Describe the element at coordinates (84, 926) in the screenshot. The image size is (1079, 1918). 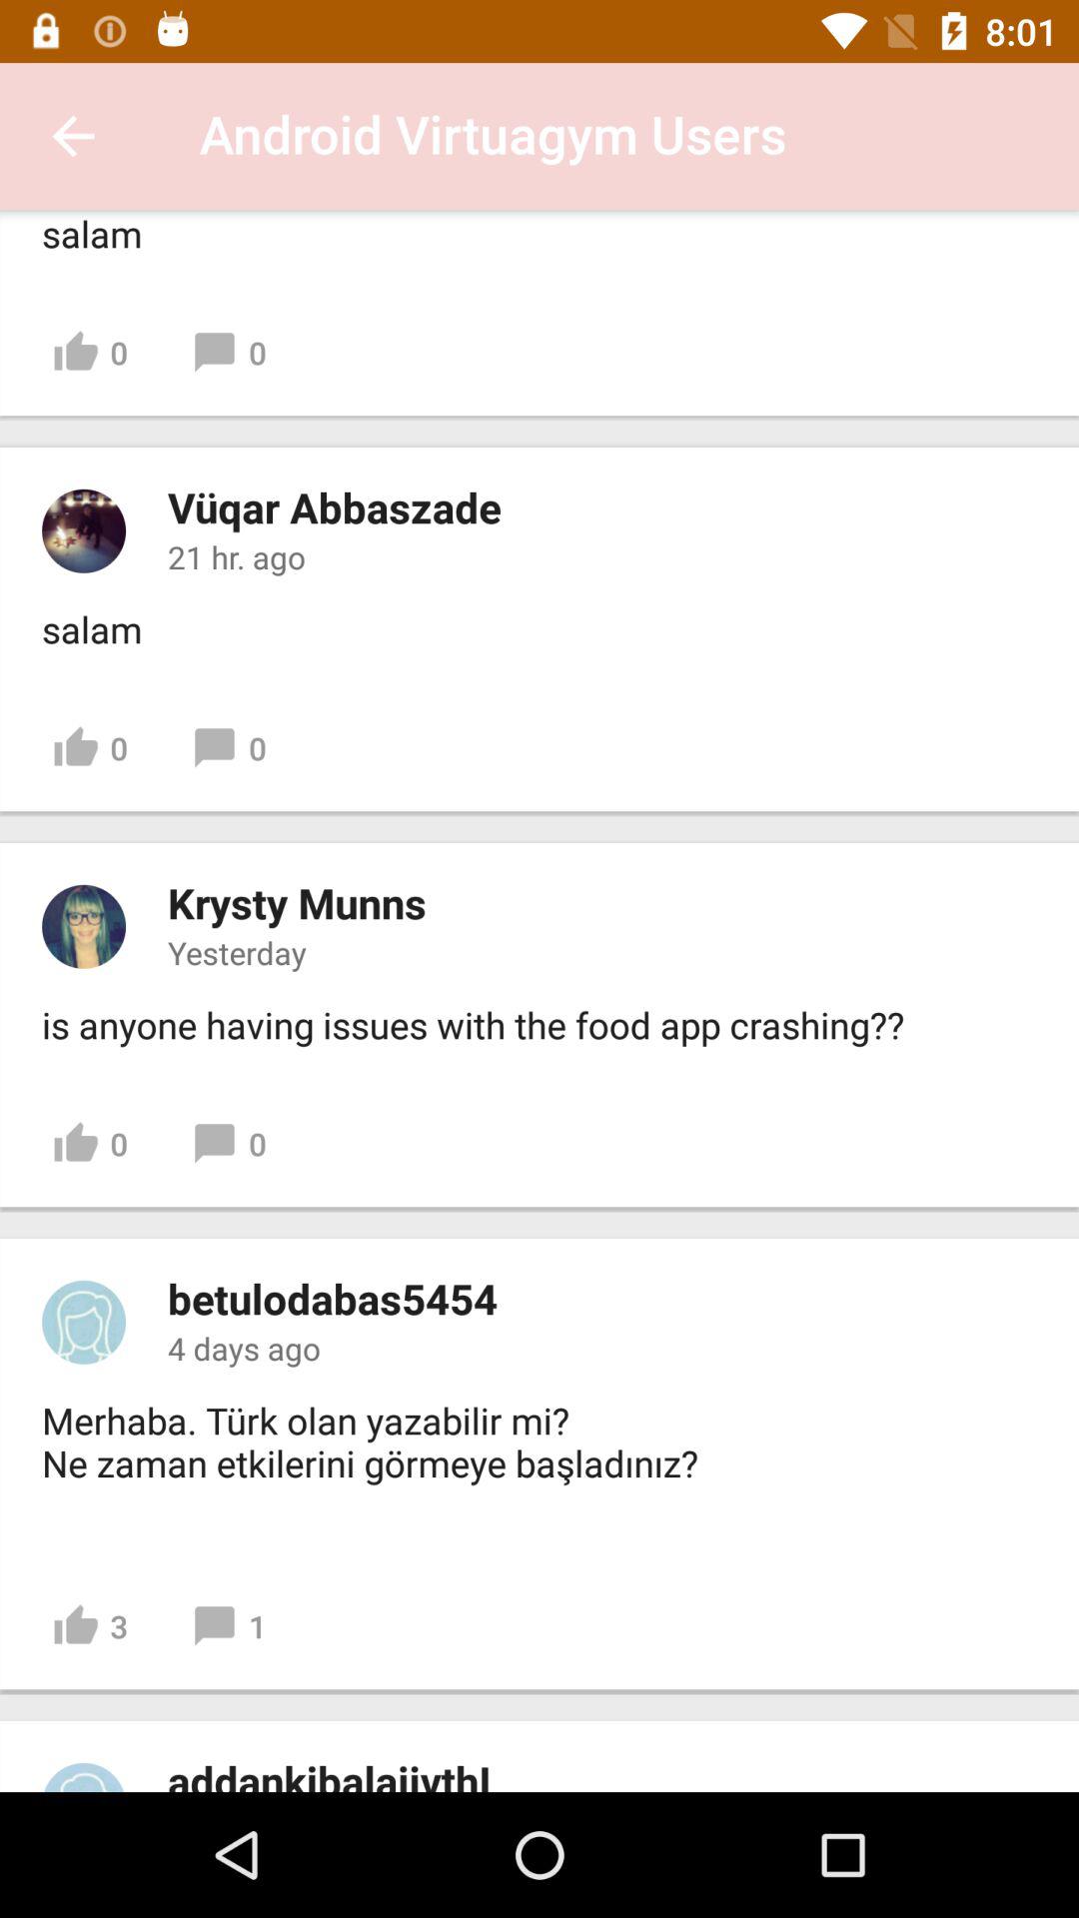
I see `view avatar` at that location.